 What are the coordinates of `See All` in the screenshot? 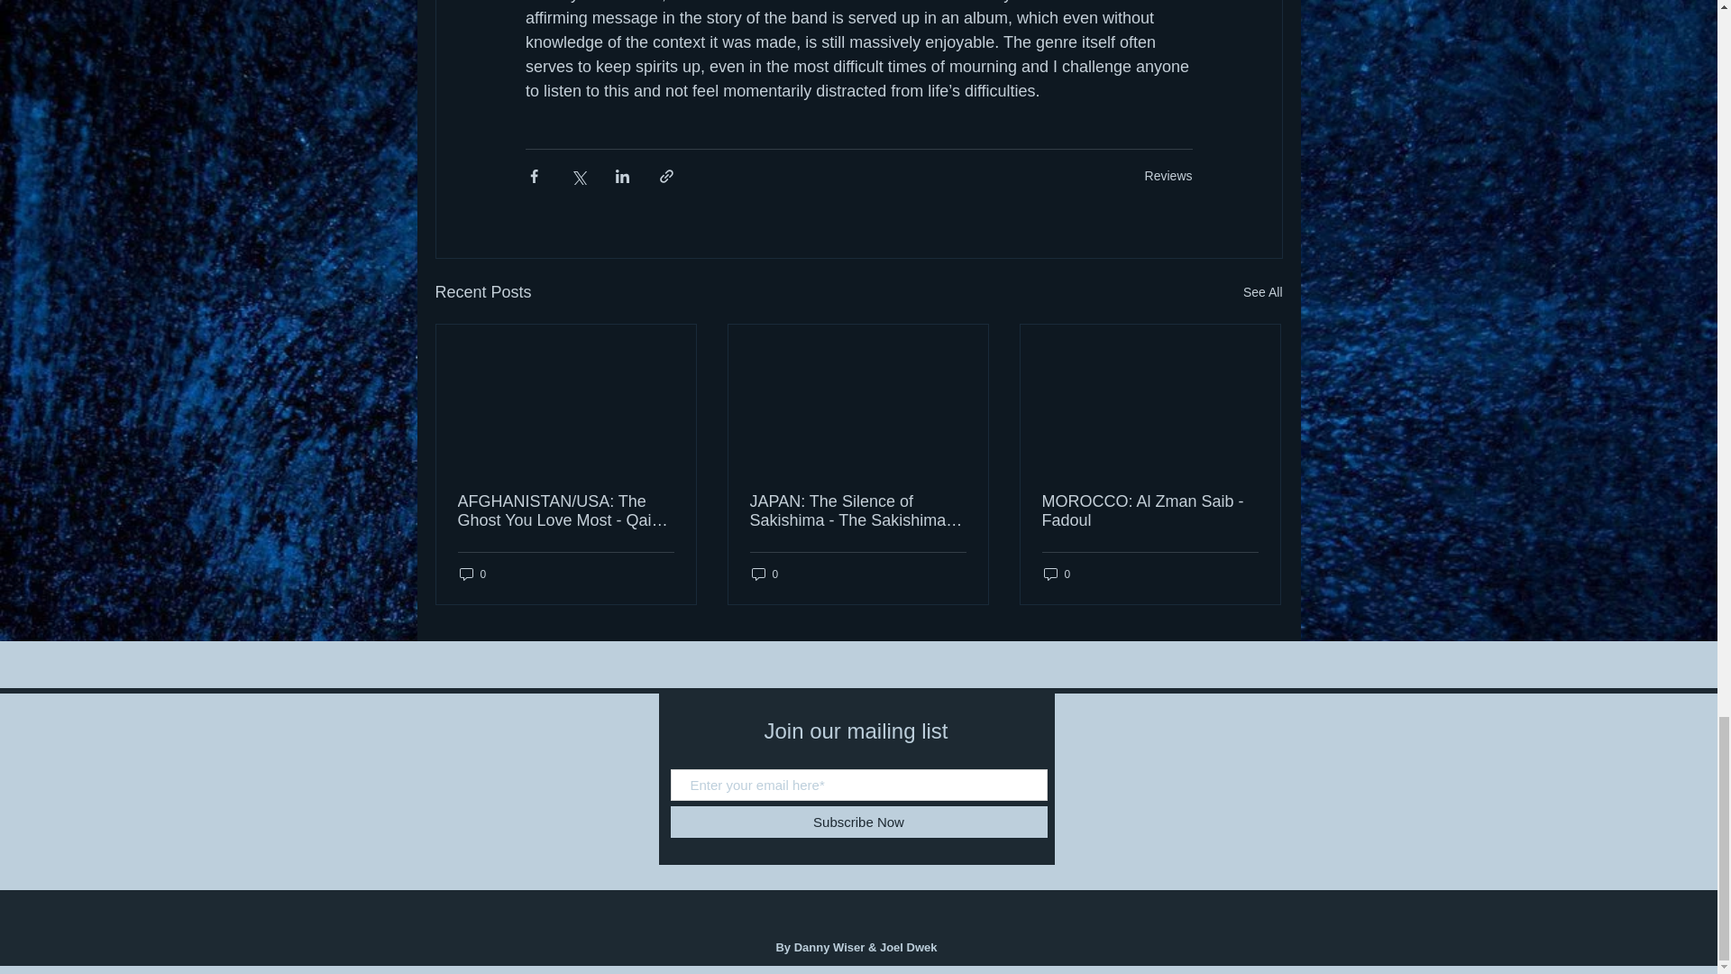 It's located at (1262, 292).